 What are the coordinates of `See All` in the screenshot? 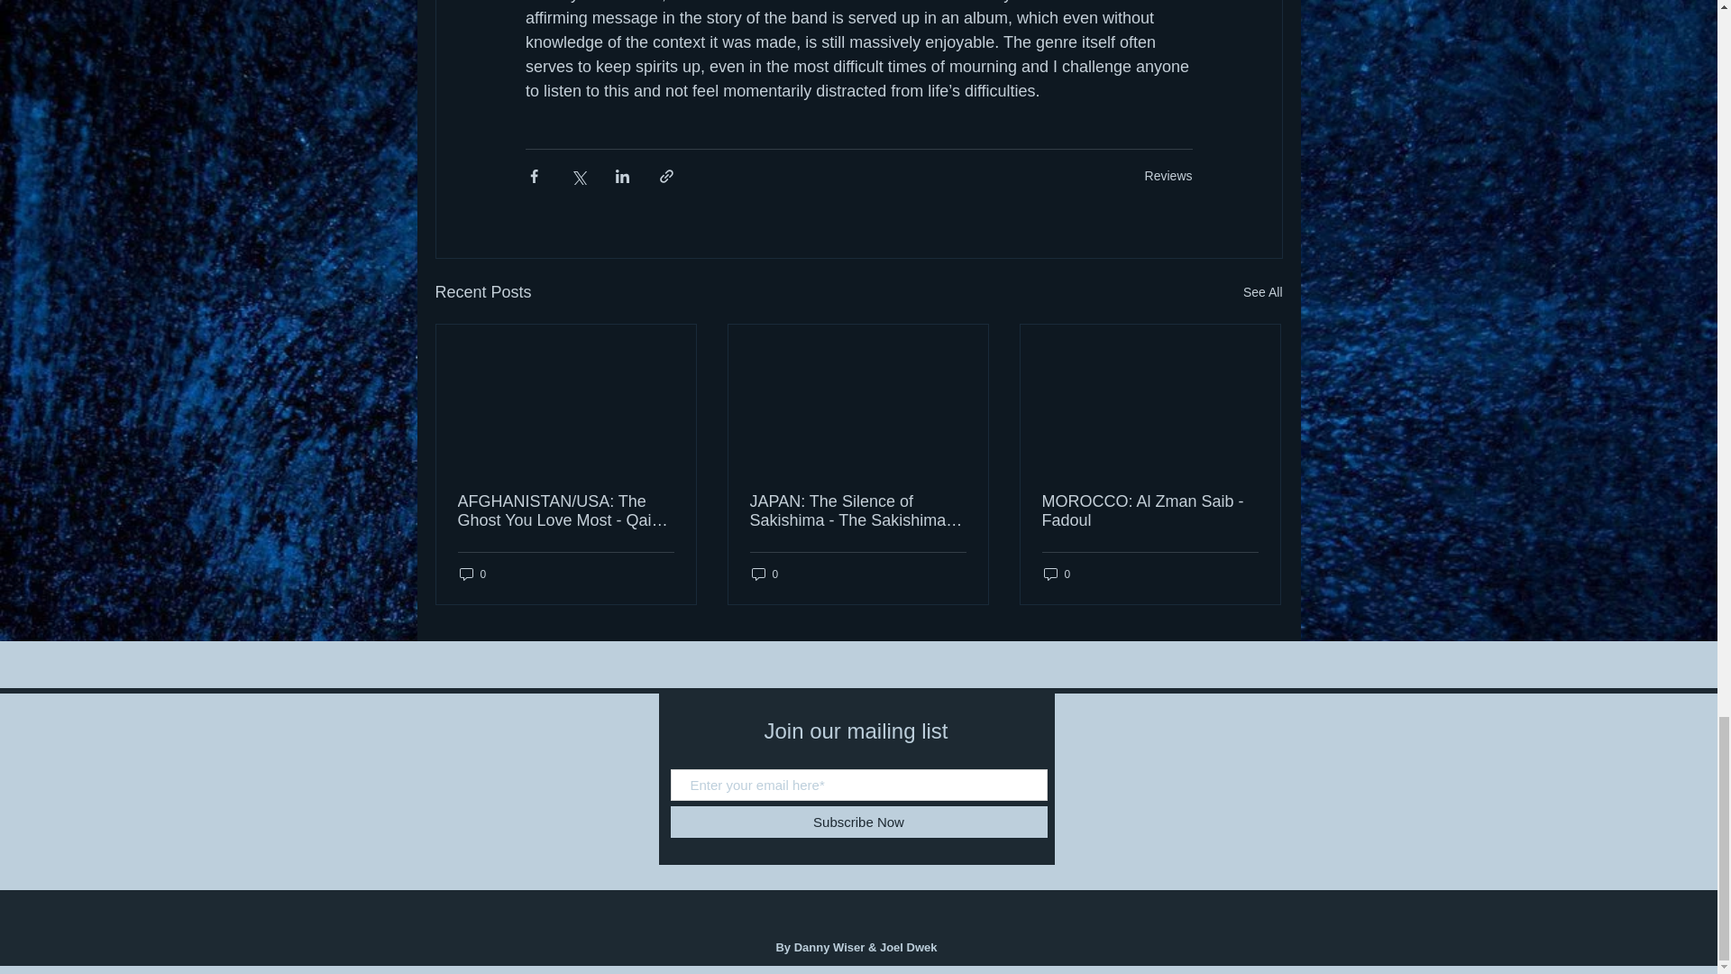 It's located at (1262, 292).